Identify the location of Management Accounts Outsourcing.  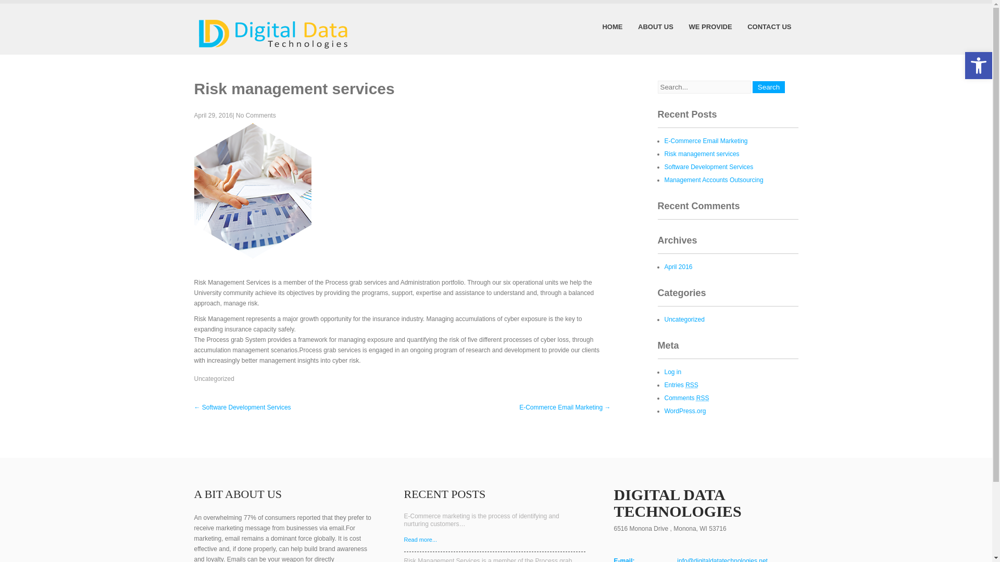
(714, 180).